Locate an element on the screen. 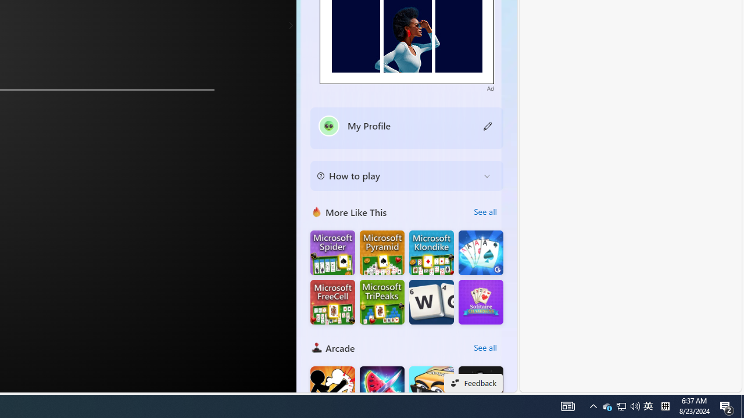 This screenshot has width=744, height=418. Microsoft Spider Solitaire is located at coordinates (332, 253).